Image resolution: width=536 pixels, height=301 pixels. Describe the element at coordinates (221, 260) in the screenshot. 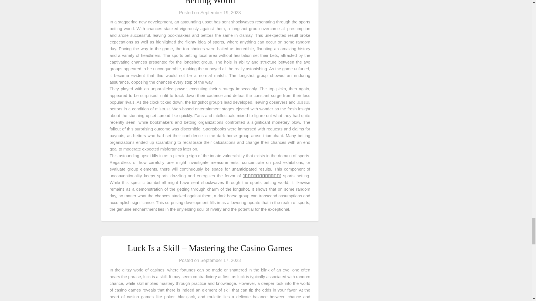

I see `September 17, 2023` at that location.